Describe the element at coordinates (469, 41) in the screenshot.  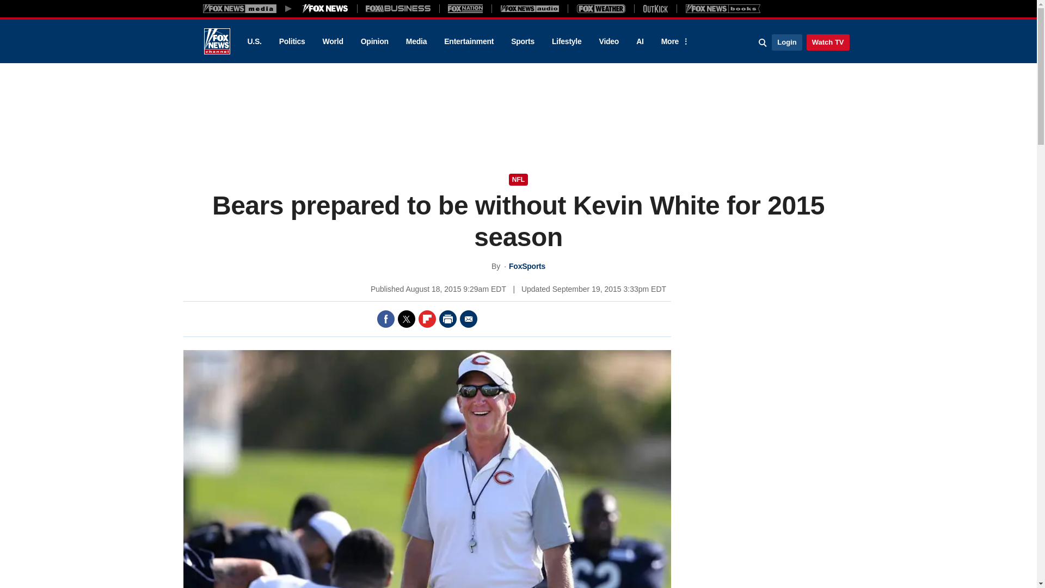
I see `Entertainment` at that location.